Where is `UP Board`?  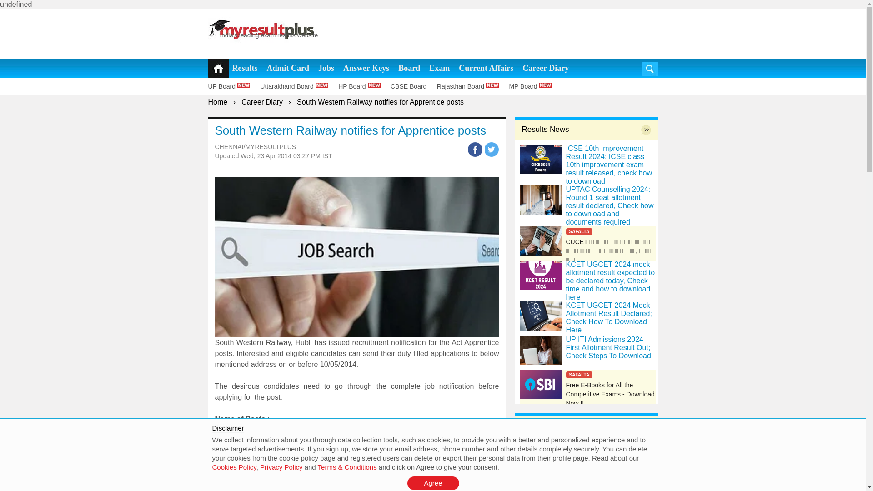 UP Board is located at coordinates (233, 86).